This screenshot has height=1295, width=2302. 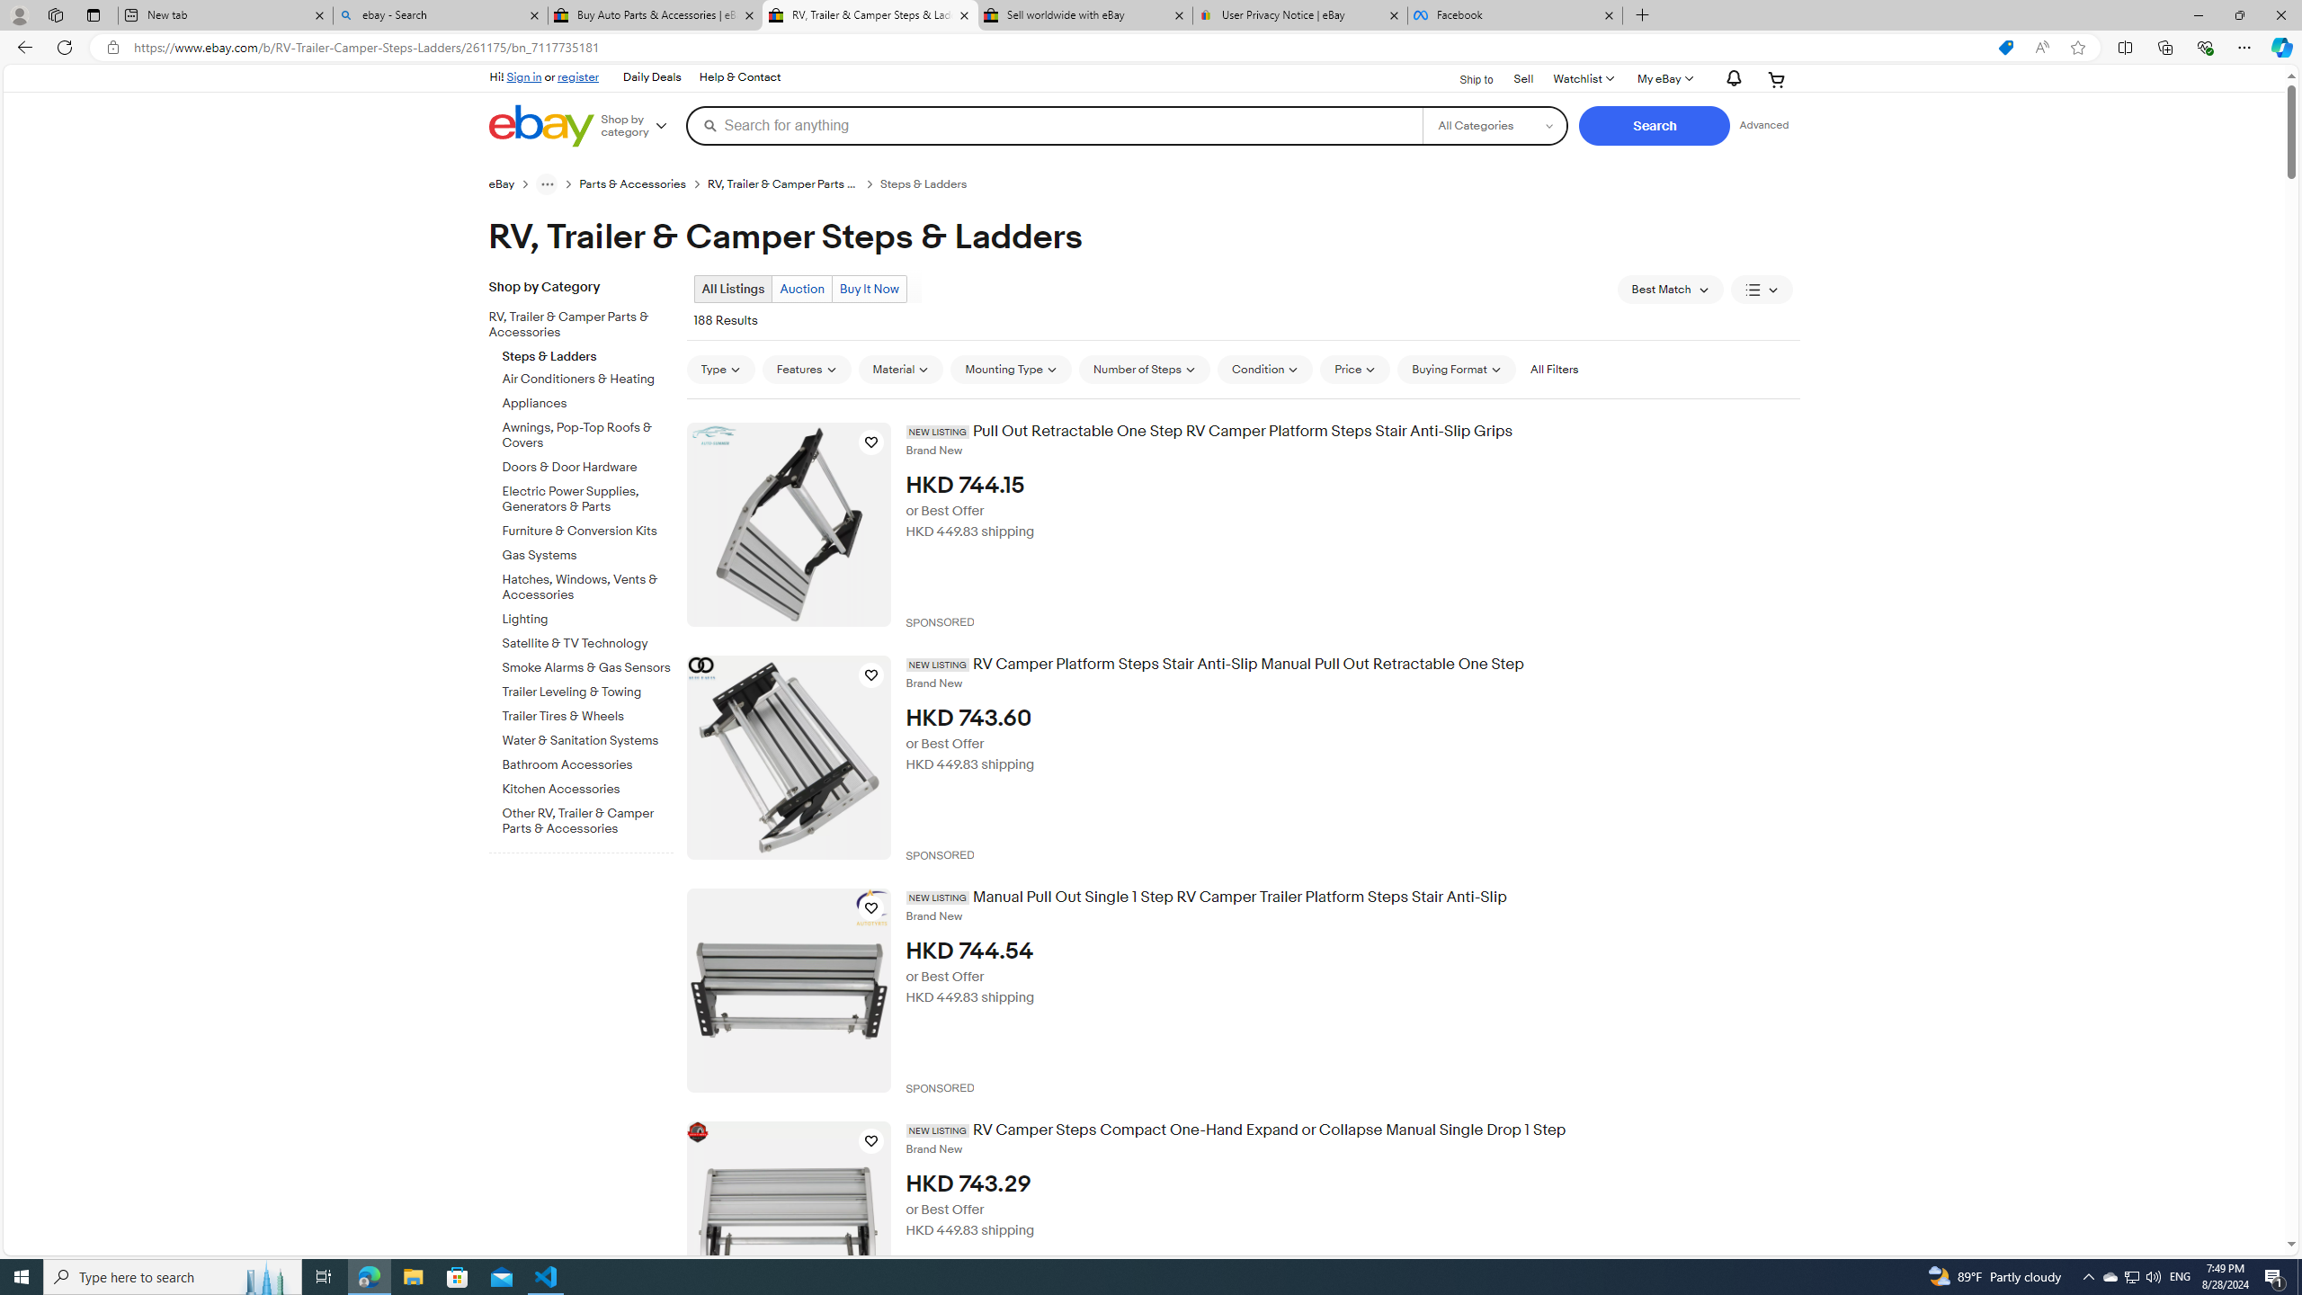 I want to click on Doors & Door Hardware, so click(x=588, y=464).